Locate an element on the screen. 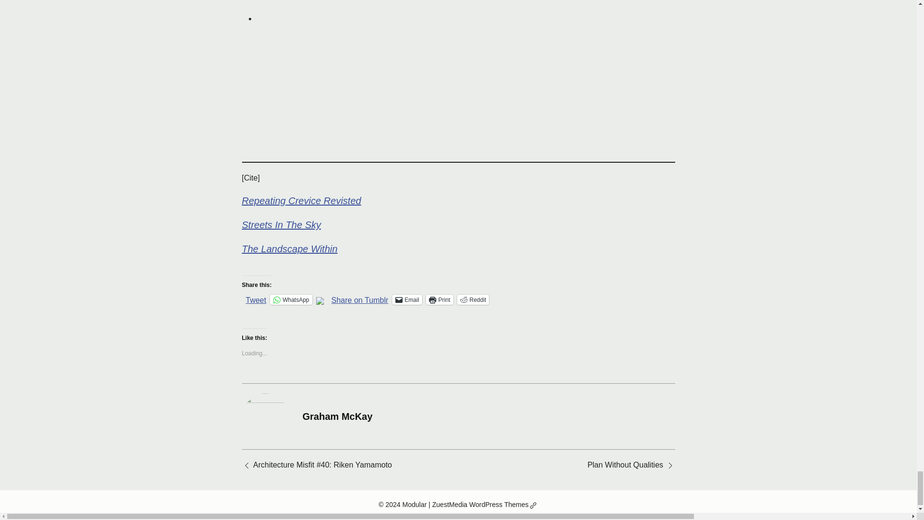 The width and height of the screenshot is (924, 520). Click to email a link to a friend is located at coordinates (407, 299).